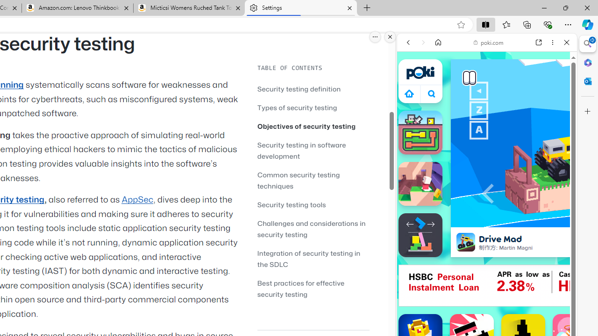  I want to click on Car Games, so click(487, 219).